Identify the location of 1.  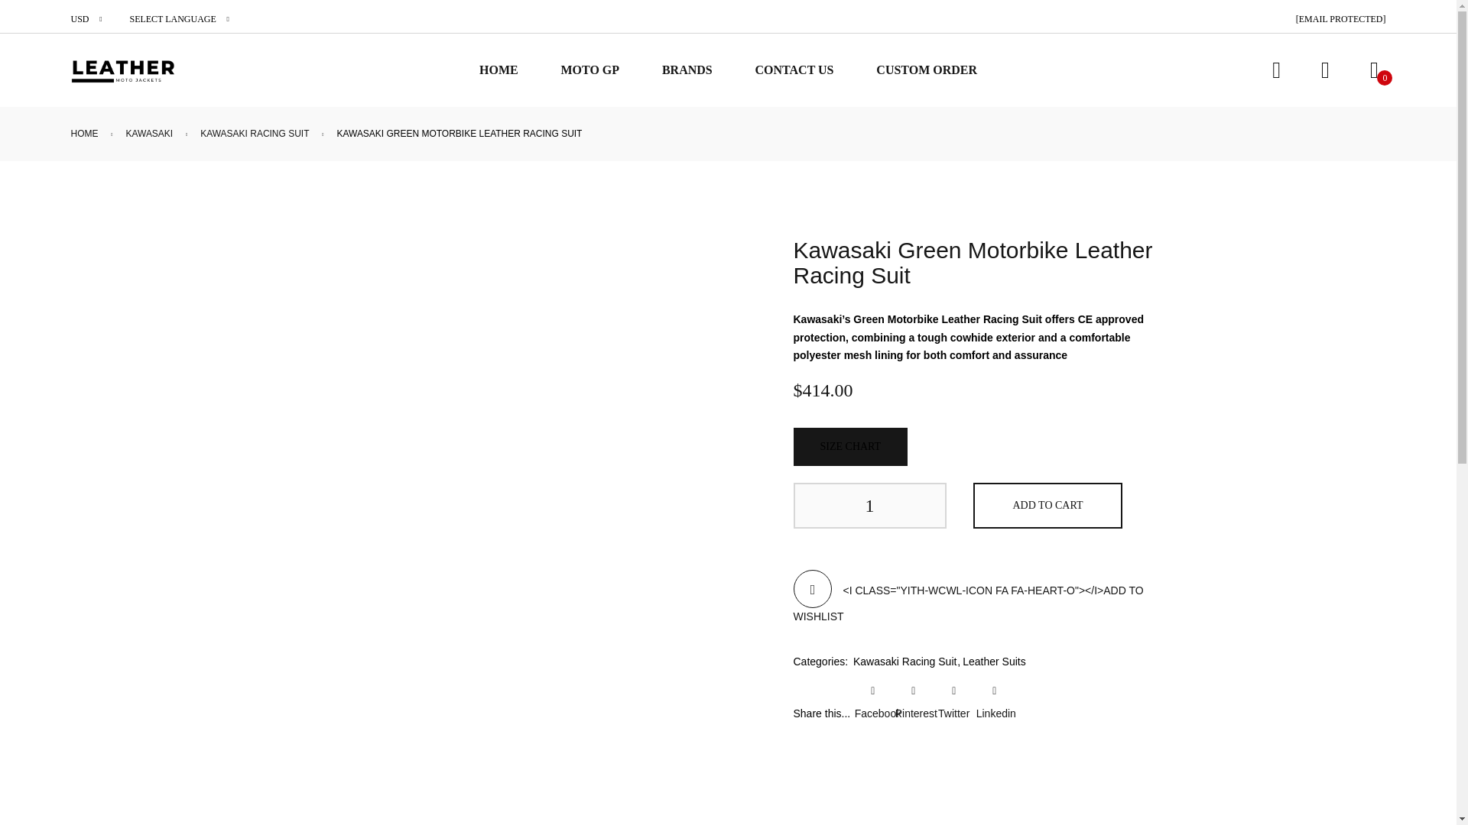
(870, 506).